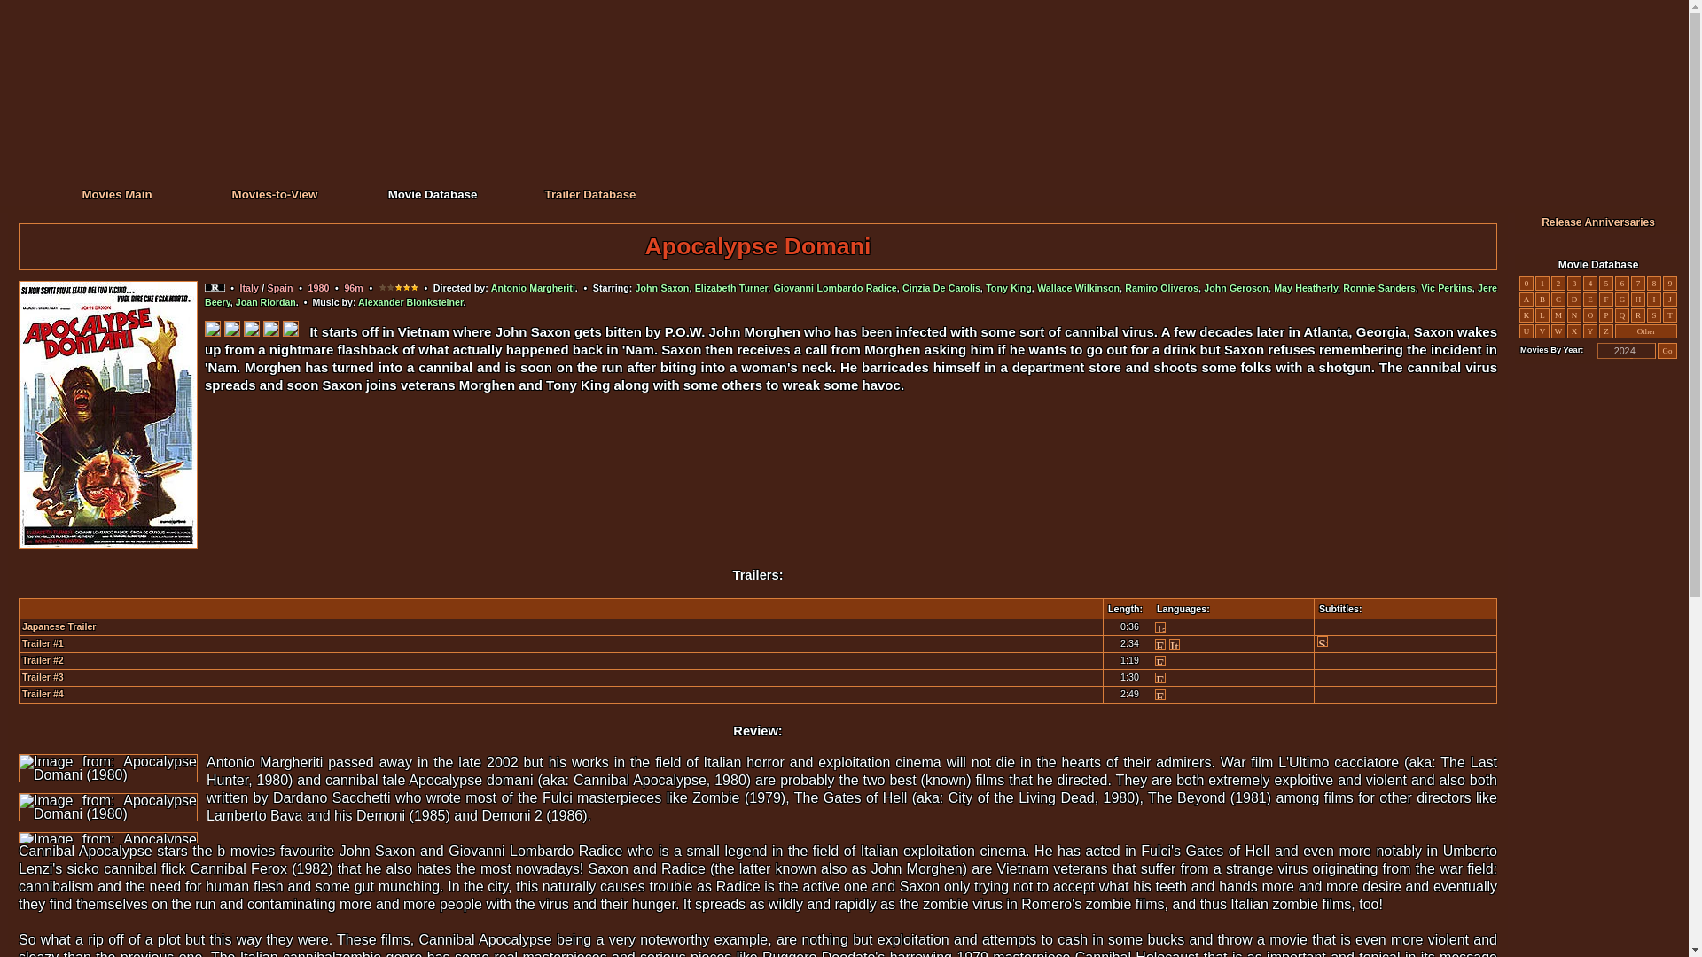 The image size is (1702, 957). I want to click on English, so click(1160, 694).